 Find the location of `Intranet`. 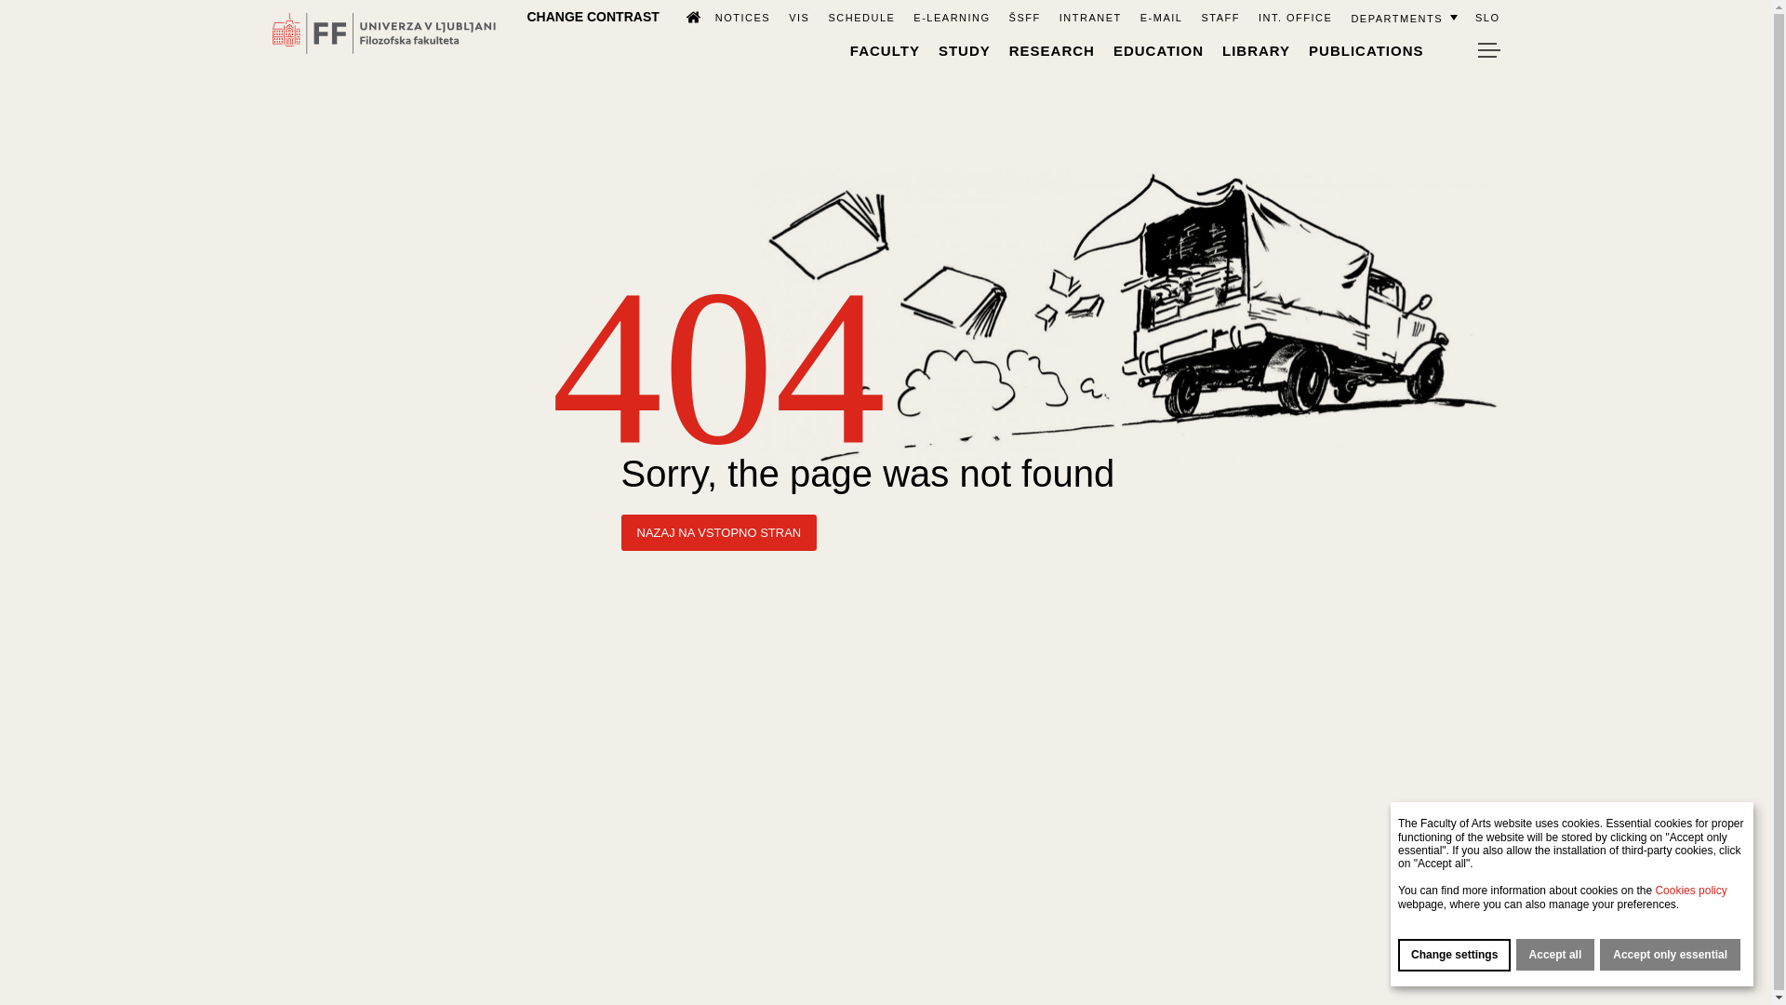

Intranet is located at coordinates (1090, 17).